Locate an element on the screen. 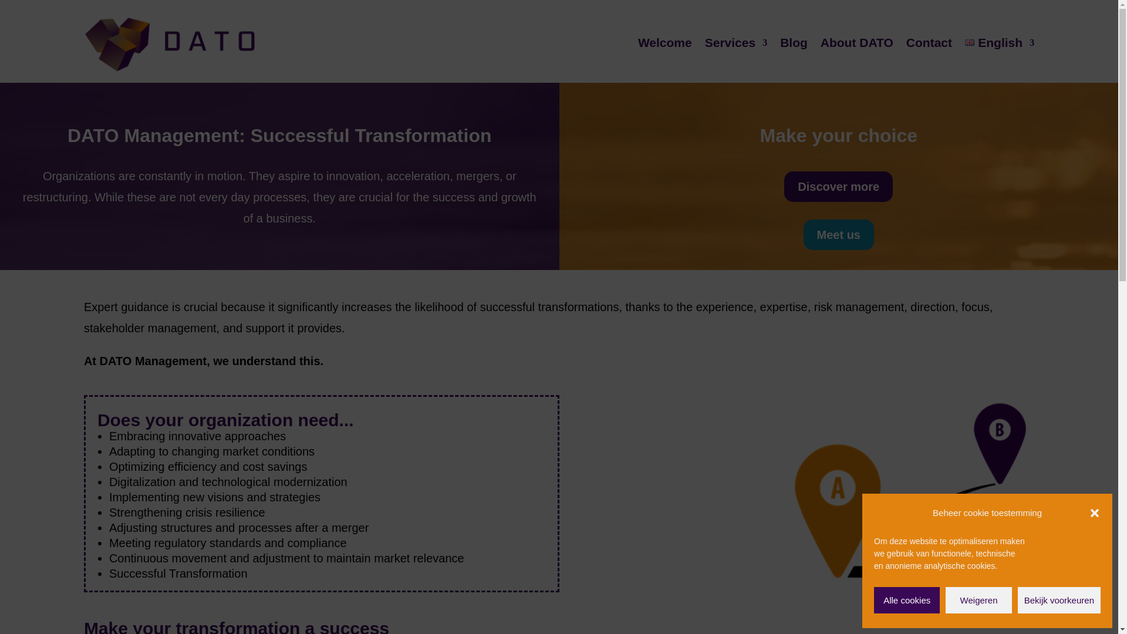  Services is located at coordinates (736, 42).